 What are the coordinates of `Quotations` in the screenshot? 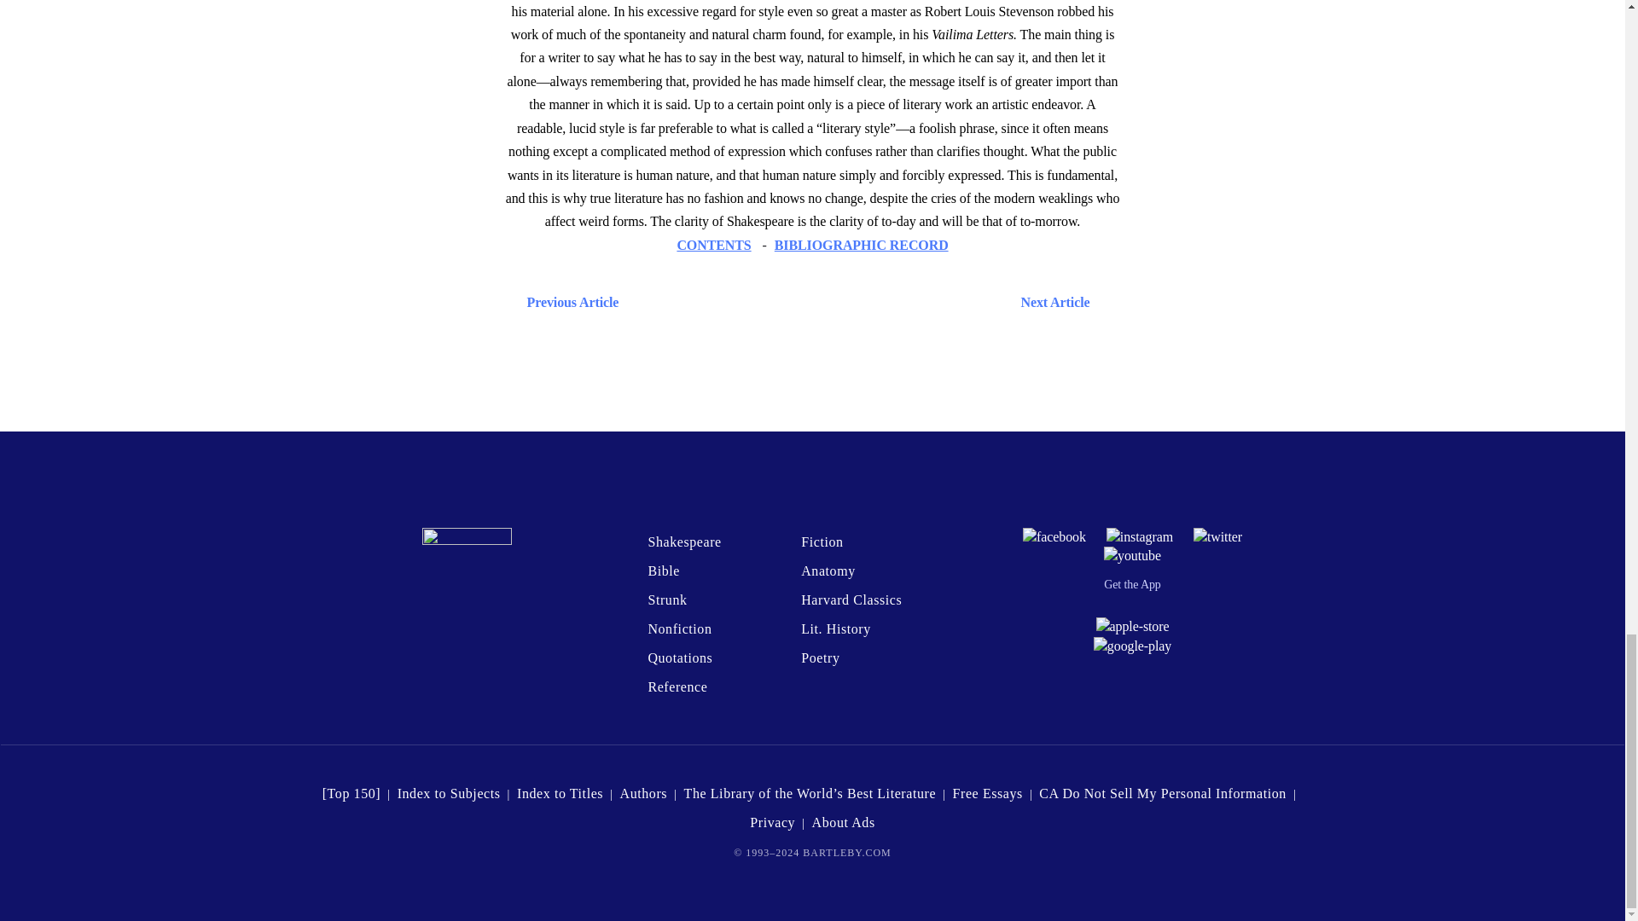 It's located at (679, 657).